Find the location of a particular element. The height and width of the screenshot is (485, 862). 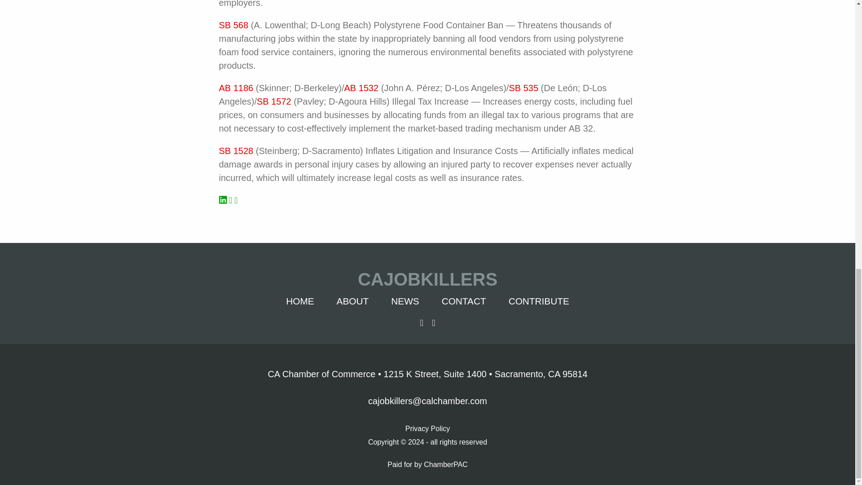

SB 1572 is located at coordinates (274, 101).